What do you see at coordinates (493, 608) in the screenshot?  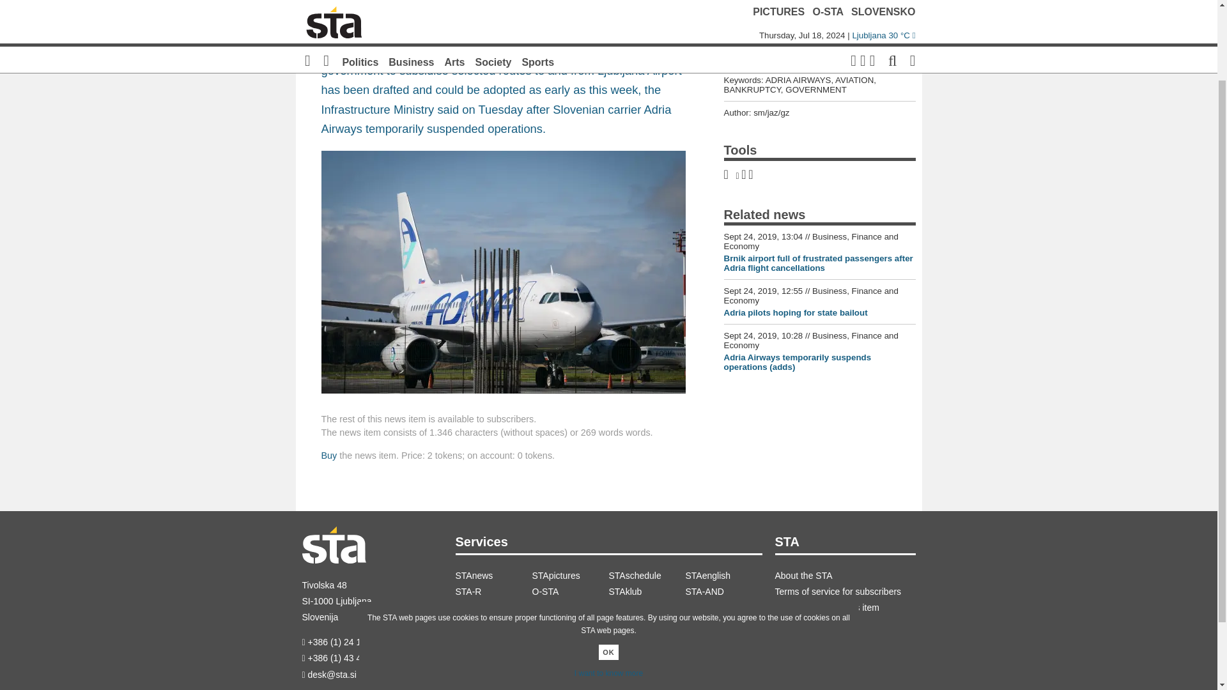 I see `STAkrog` at bounding box center [493, 608].